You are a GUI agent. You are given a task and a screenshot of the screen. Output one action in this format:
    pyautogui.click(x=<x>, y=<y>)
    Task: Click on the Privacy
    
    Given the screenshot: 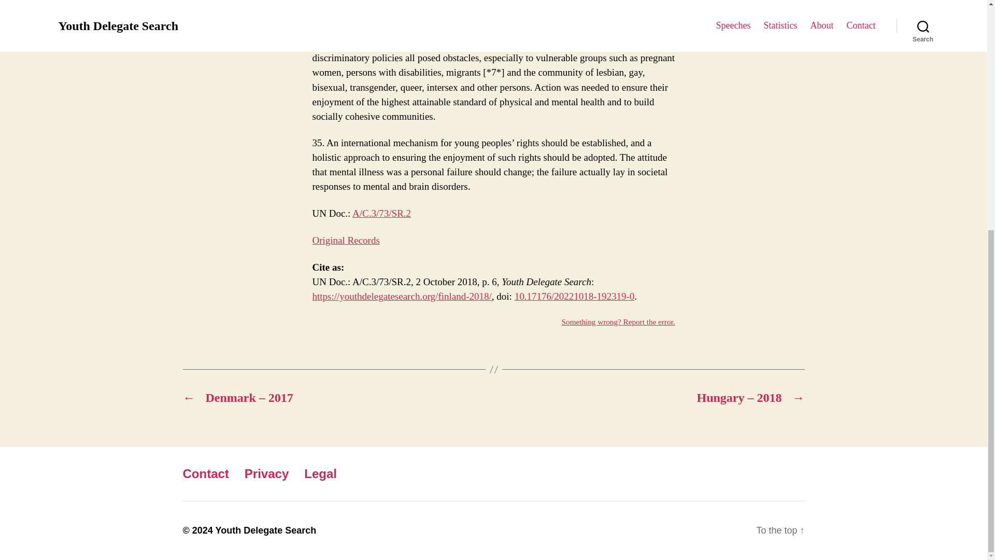 What is the action you would take?
    pyautogui.click(x=266, y=473)
    